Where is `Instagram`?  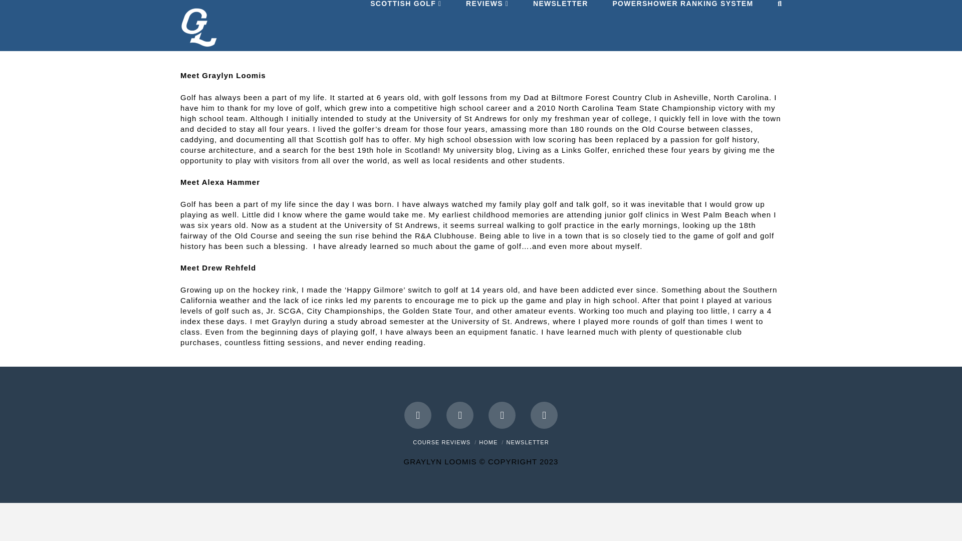
Instagram is located at coordinates (544, 415).